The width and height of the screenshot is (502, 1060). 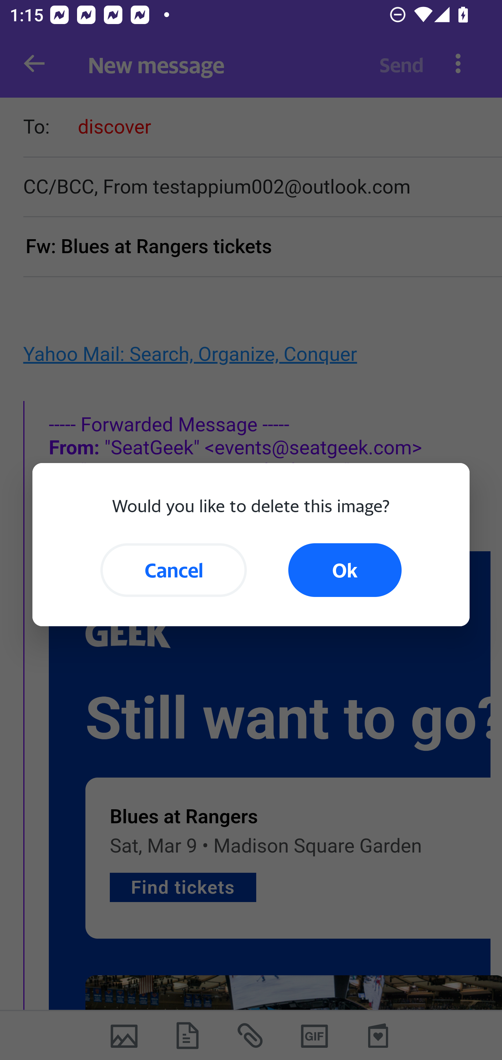 I want to click on Cancel, so click(x=174, y=570).